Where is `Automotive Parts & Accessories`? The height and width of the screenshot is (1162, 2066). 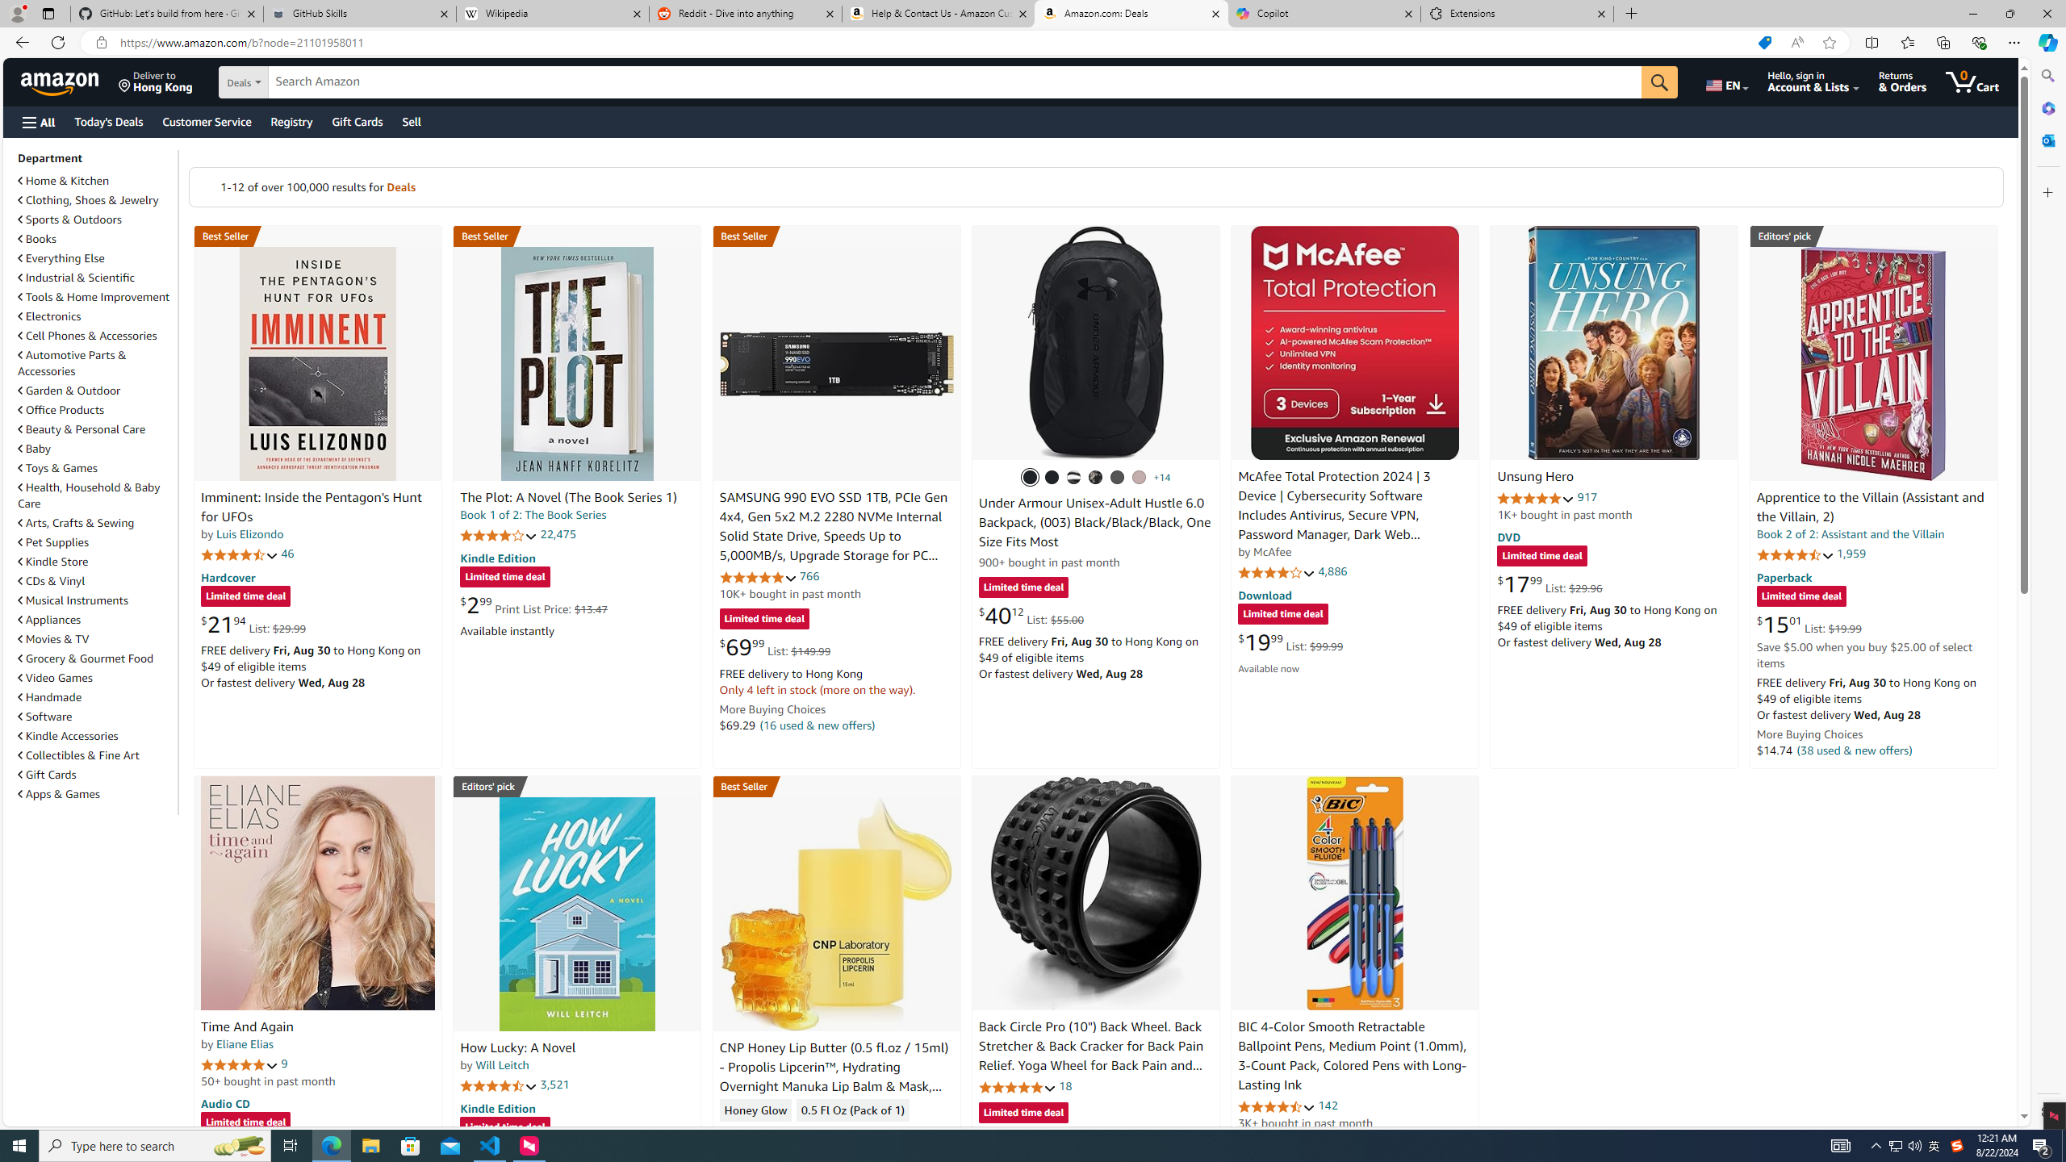 Automotive Parts & Accessories is located at coordinates (73, 363).